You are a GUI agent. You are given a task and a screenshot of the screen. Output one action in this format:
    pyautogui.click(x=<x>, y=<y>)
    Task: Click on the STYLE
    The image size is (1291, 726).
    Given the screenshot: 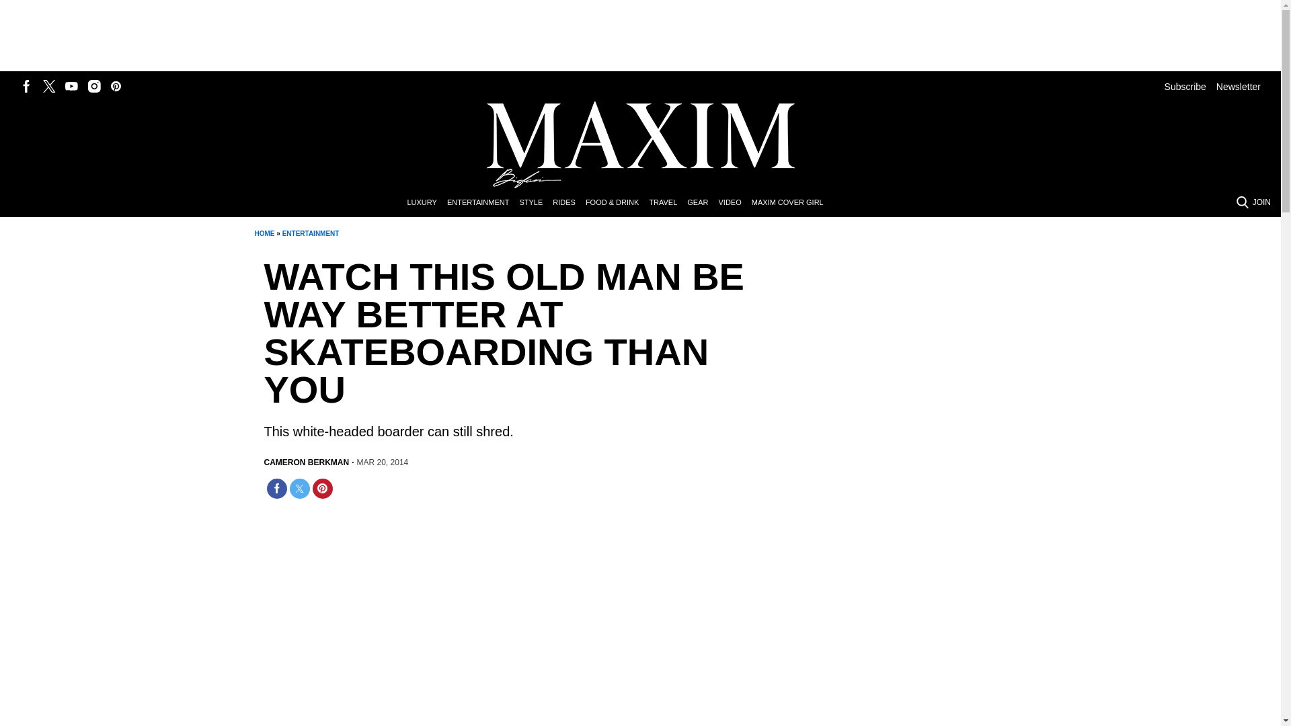 What is the action you would take?
    pyautogui.click(x=535, y=203)
    